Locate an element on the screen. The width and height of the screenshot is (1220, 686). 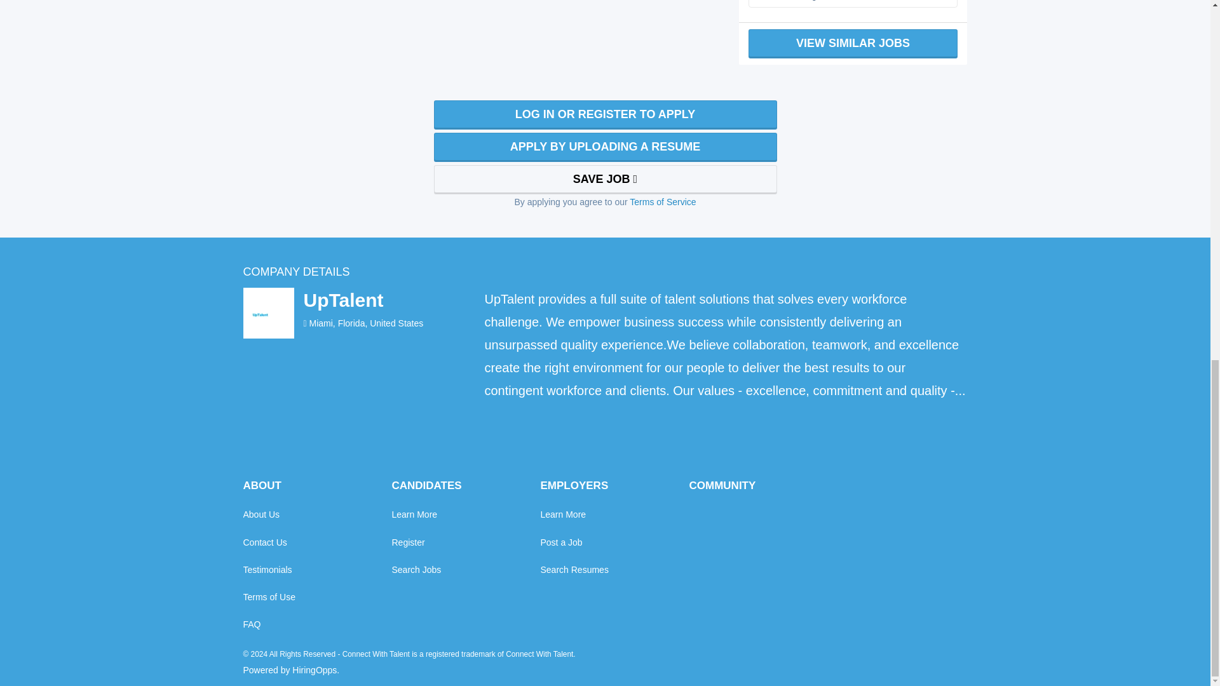
LOG IN OR REGISTER TO APPLY is located at coordinates (604, 114).